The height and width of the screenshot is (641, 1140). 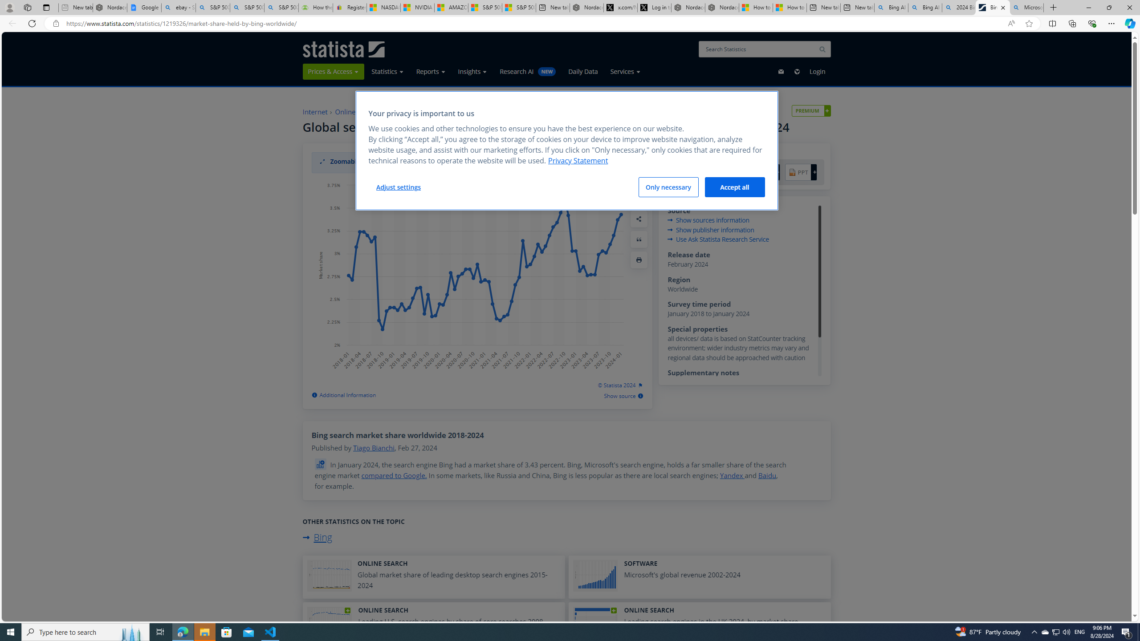 What do you see at coordinates (398, 187) in the screenshot?
I see `Adjust settings` at bounding box center [398, 187].